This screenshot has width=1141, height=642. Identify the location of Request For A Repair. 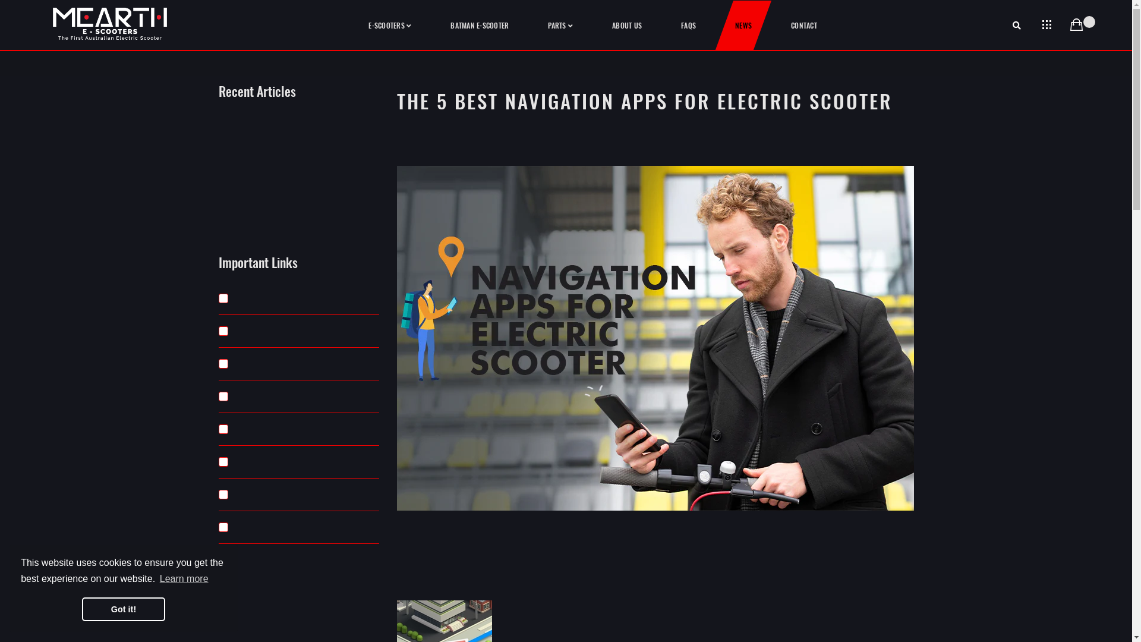
(299, 429).